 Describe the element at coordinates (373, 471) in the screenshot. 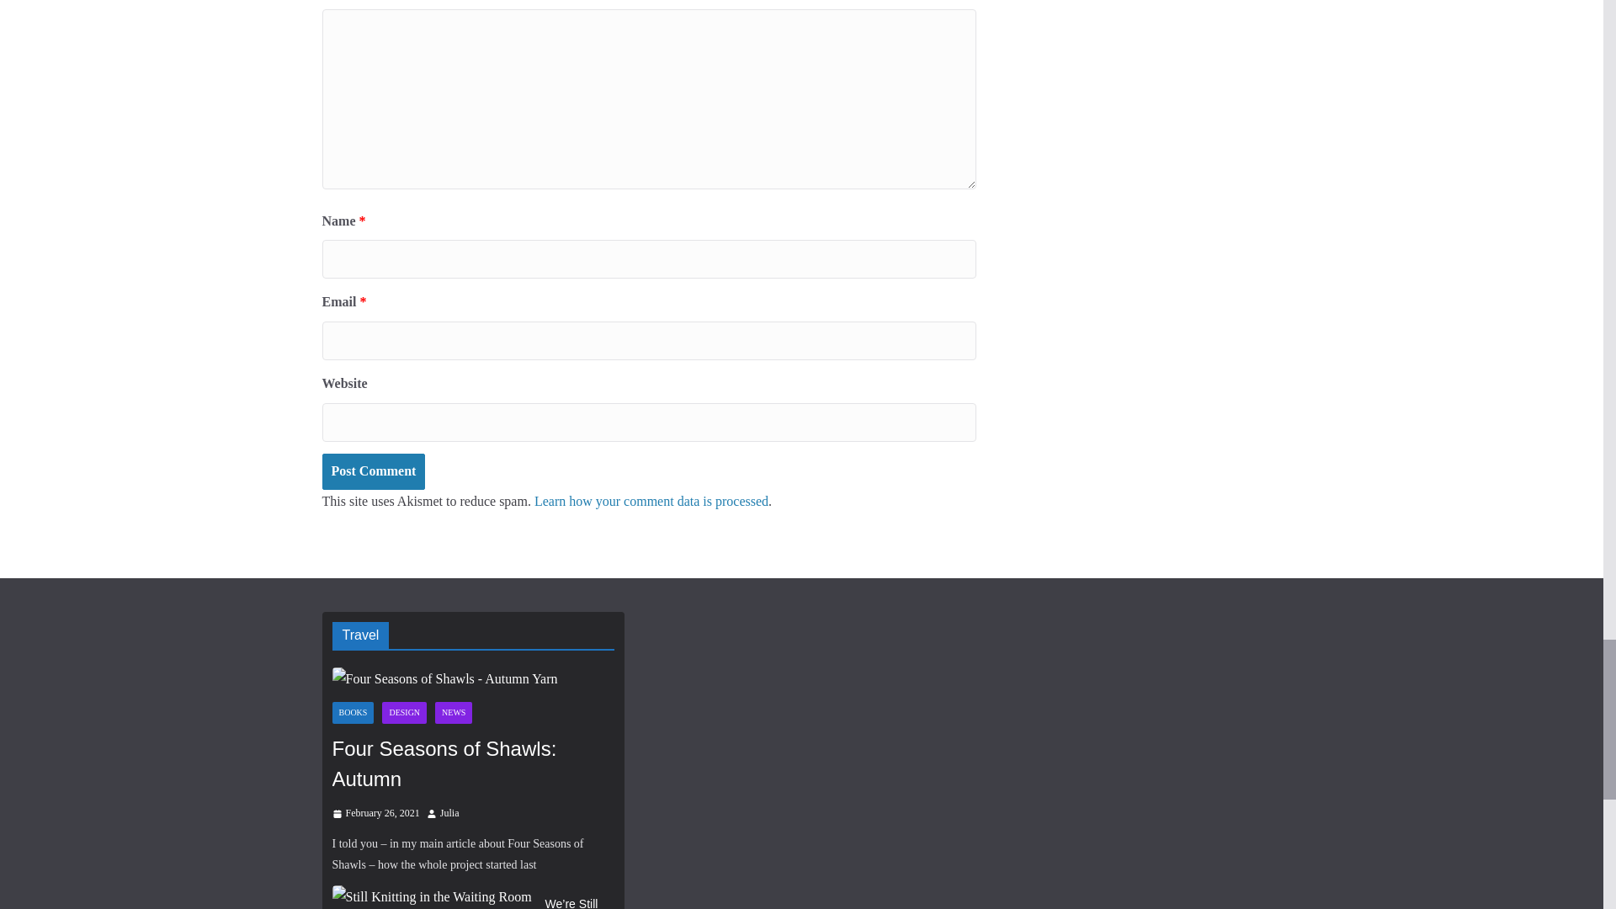

I see `Post Comment` at that location.